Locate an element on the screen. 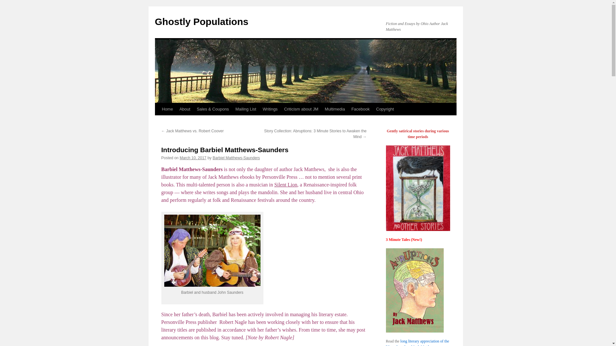 The width and height of the screenshot is (616, 346). Writings is located at coordinates (270, 109).